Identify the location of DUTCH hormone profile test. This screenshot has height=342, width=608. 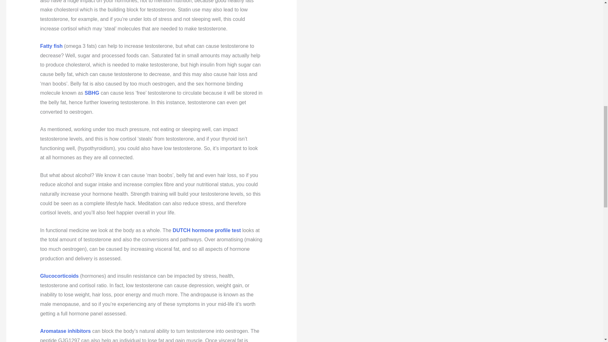
(206, 230).